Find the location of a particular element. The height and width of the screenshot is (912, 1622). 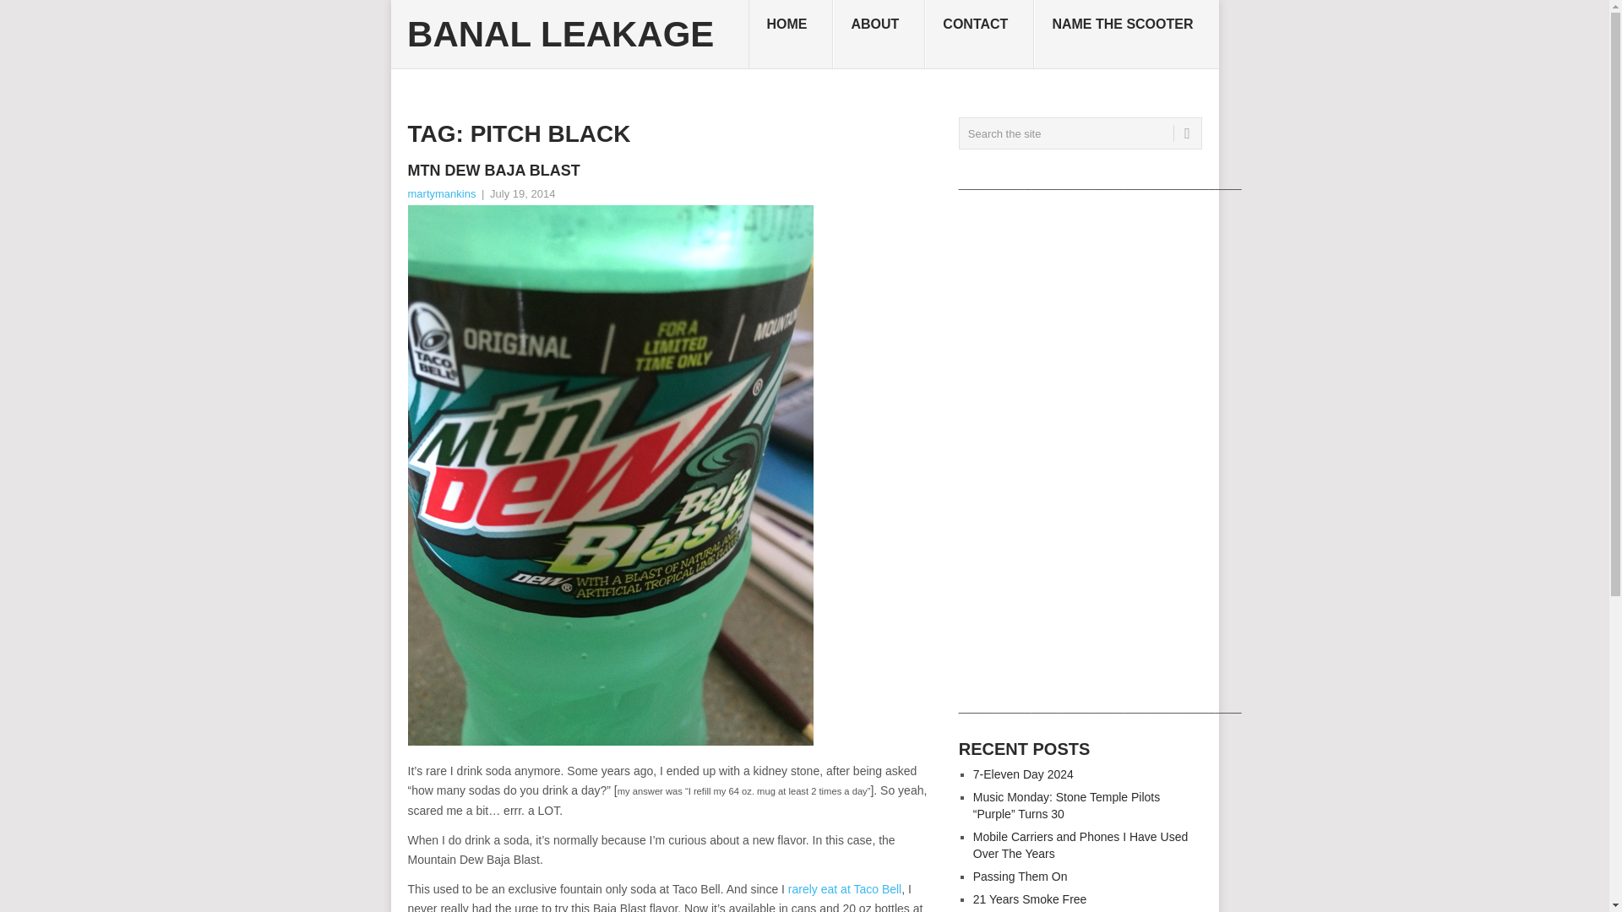

Mtn Dew Baja Blast is located at coordinates (669, 171).